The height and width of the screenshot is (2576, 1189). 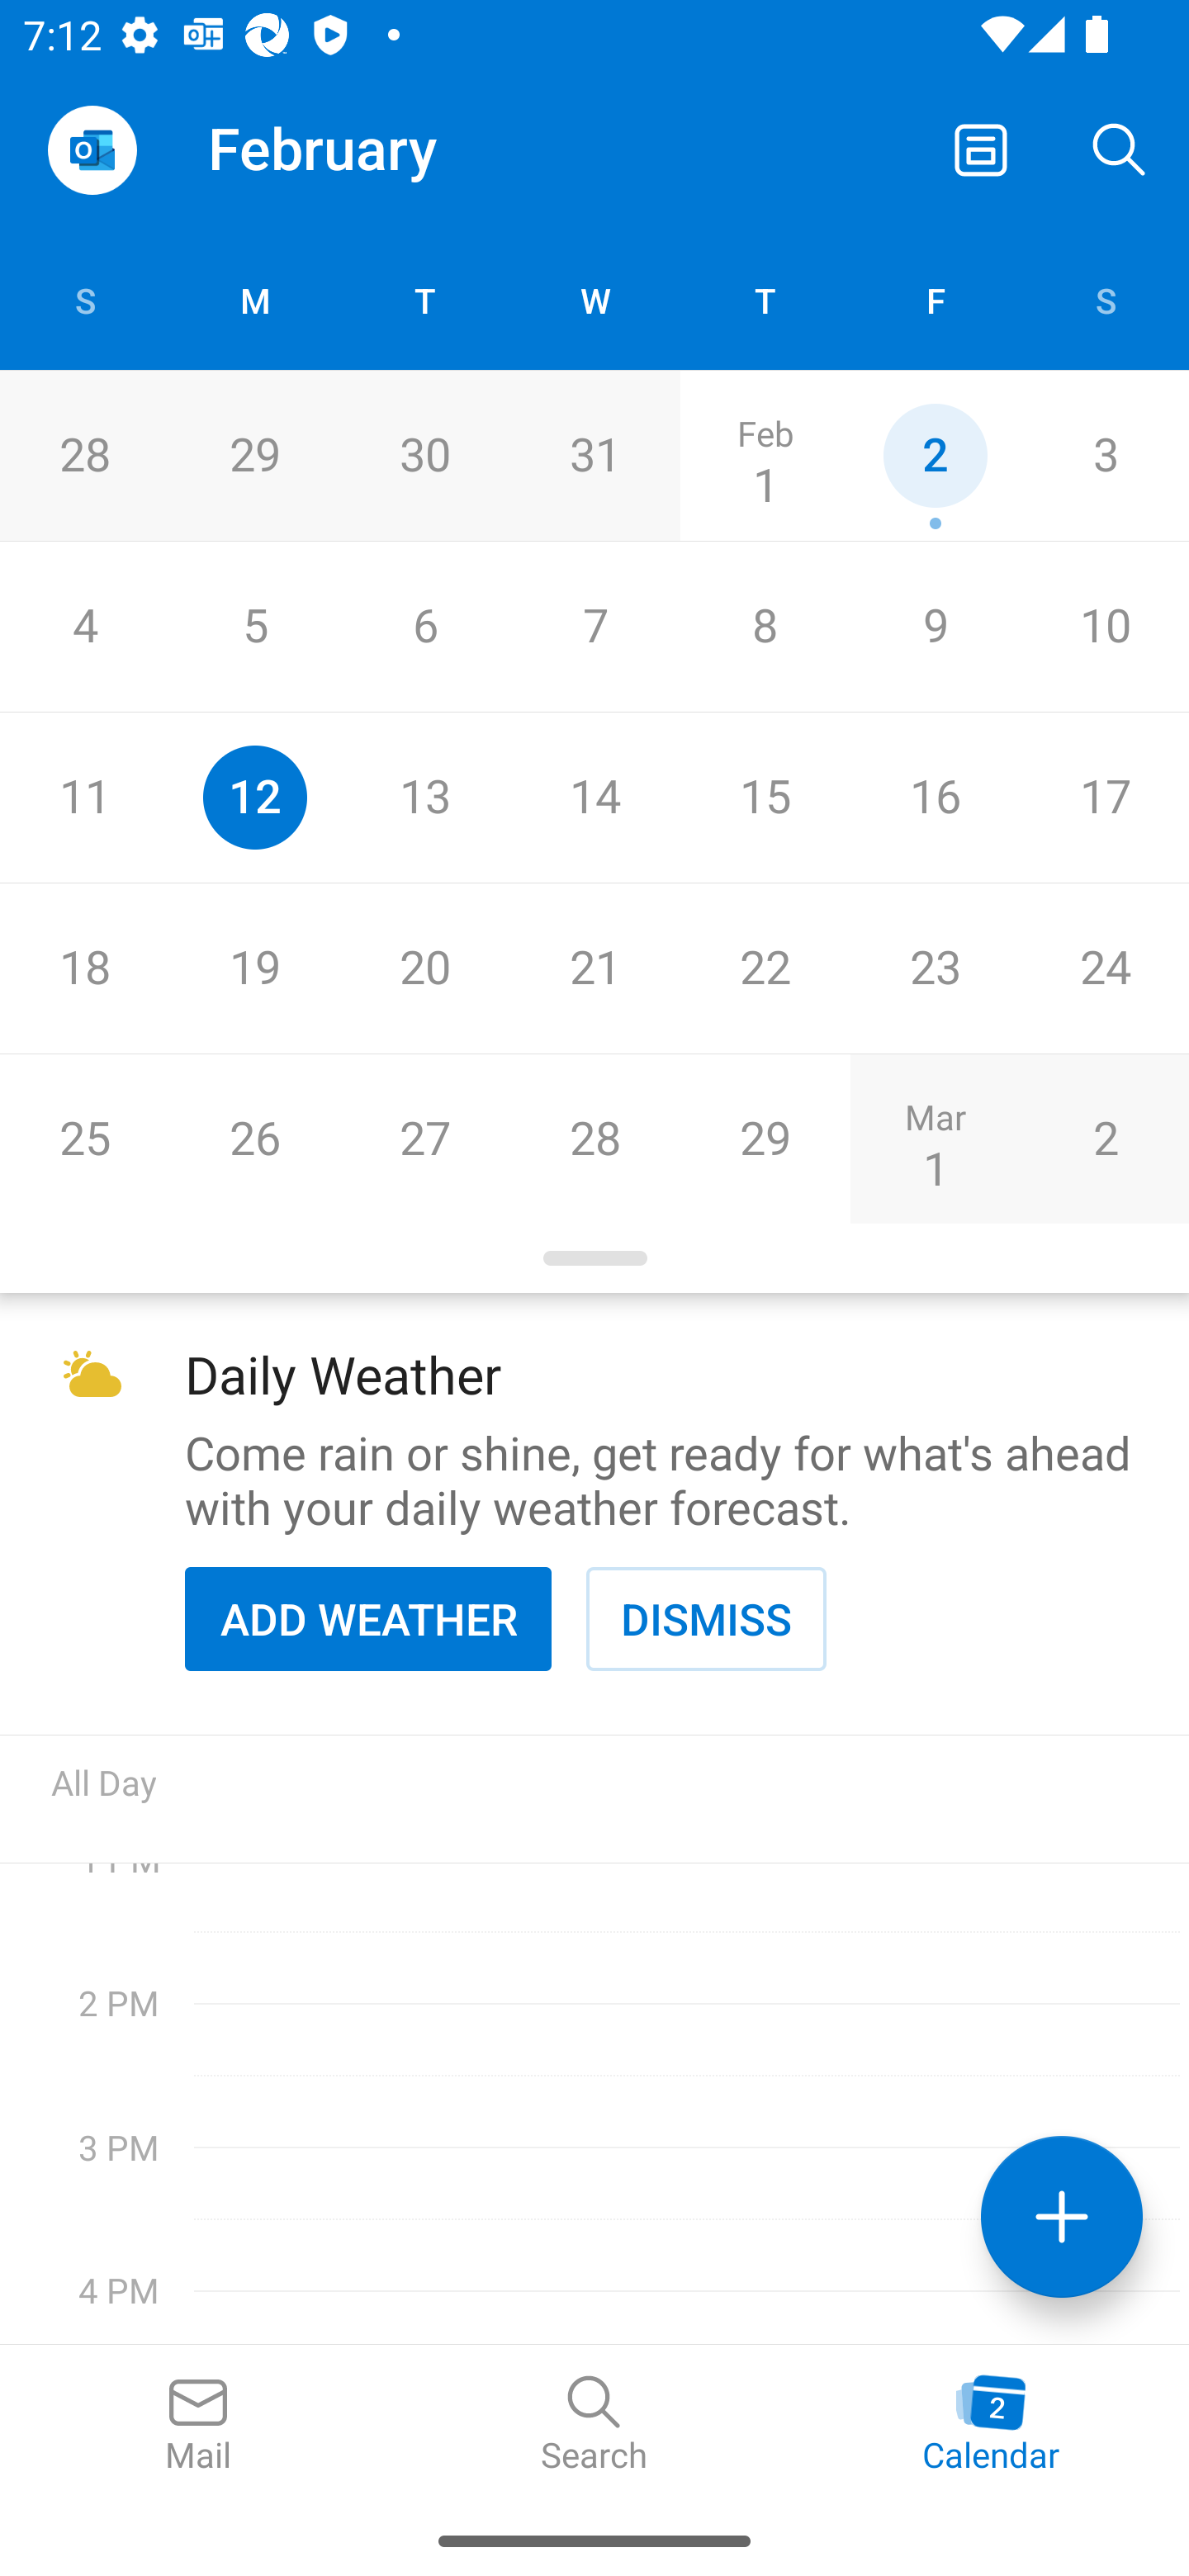 I want to click on 12 Monday, February 12, Selected, so click(x=254, y=798).